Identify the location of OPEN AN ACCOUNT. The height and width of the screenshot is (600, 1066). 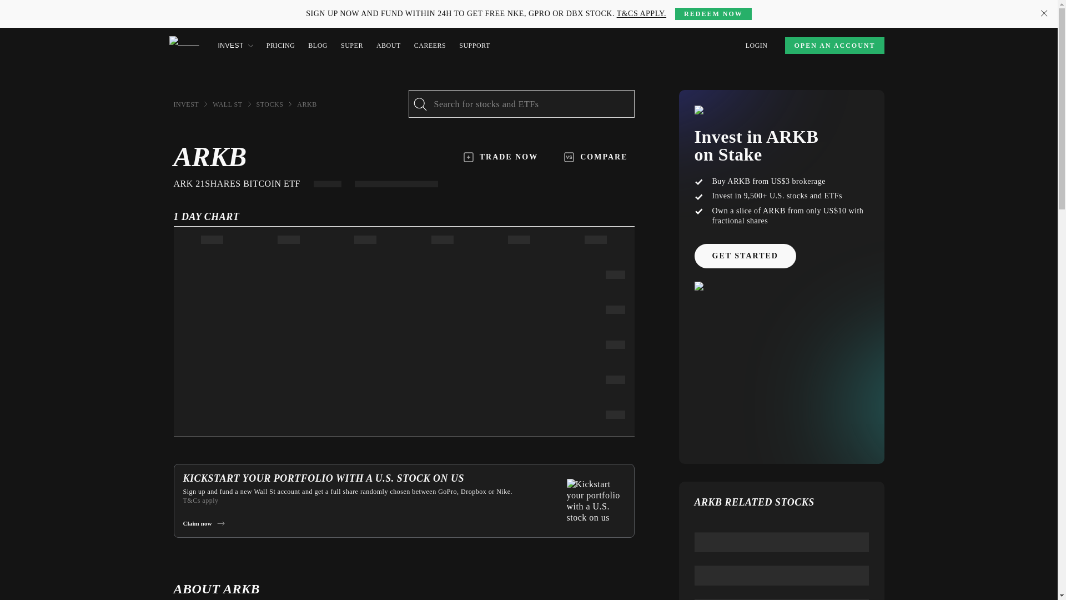
(834, 46).